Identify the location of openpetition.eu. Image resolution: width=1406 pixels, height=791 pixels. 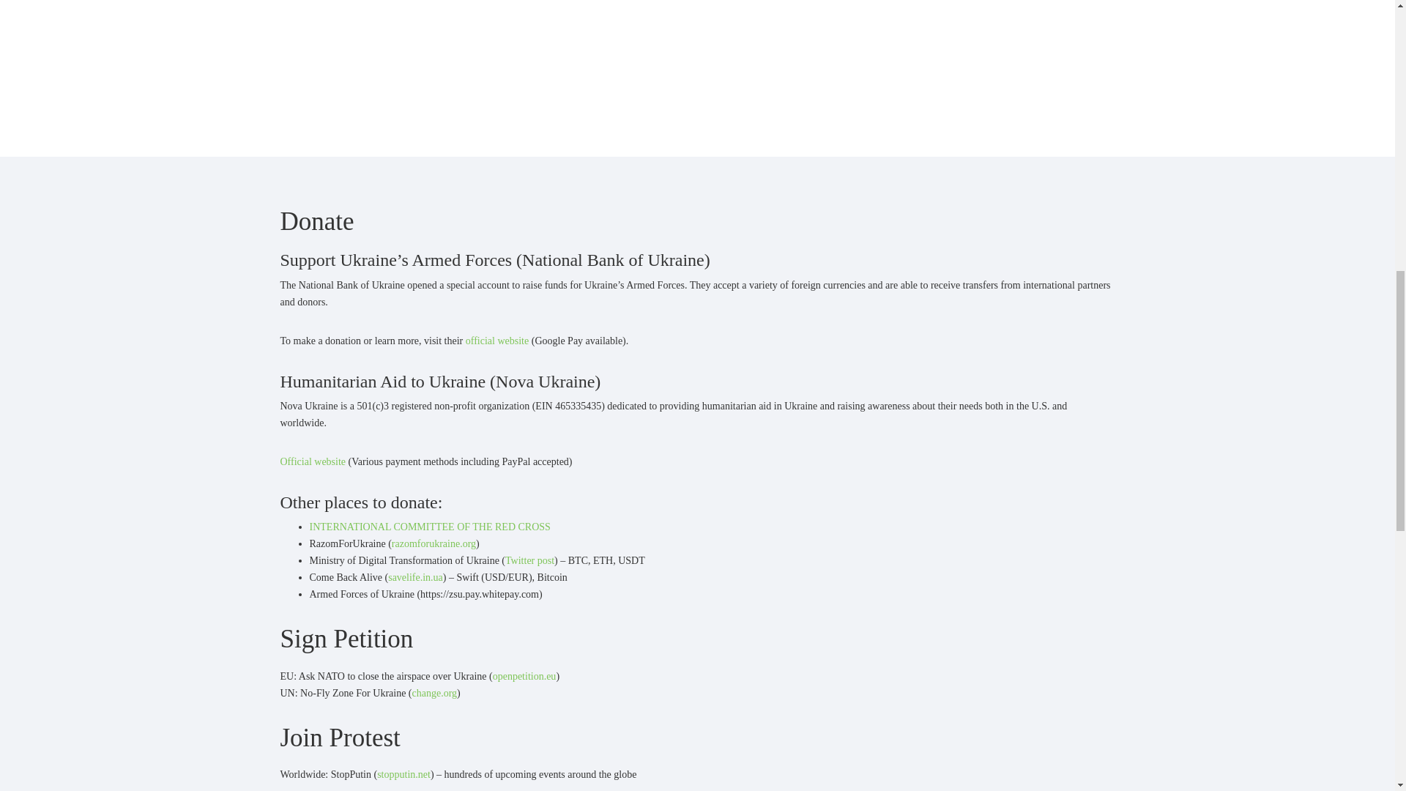
(524, 675).